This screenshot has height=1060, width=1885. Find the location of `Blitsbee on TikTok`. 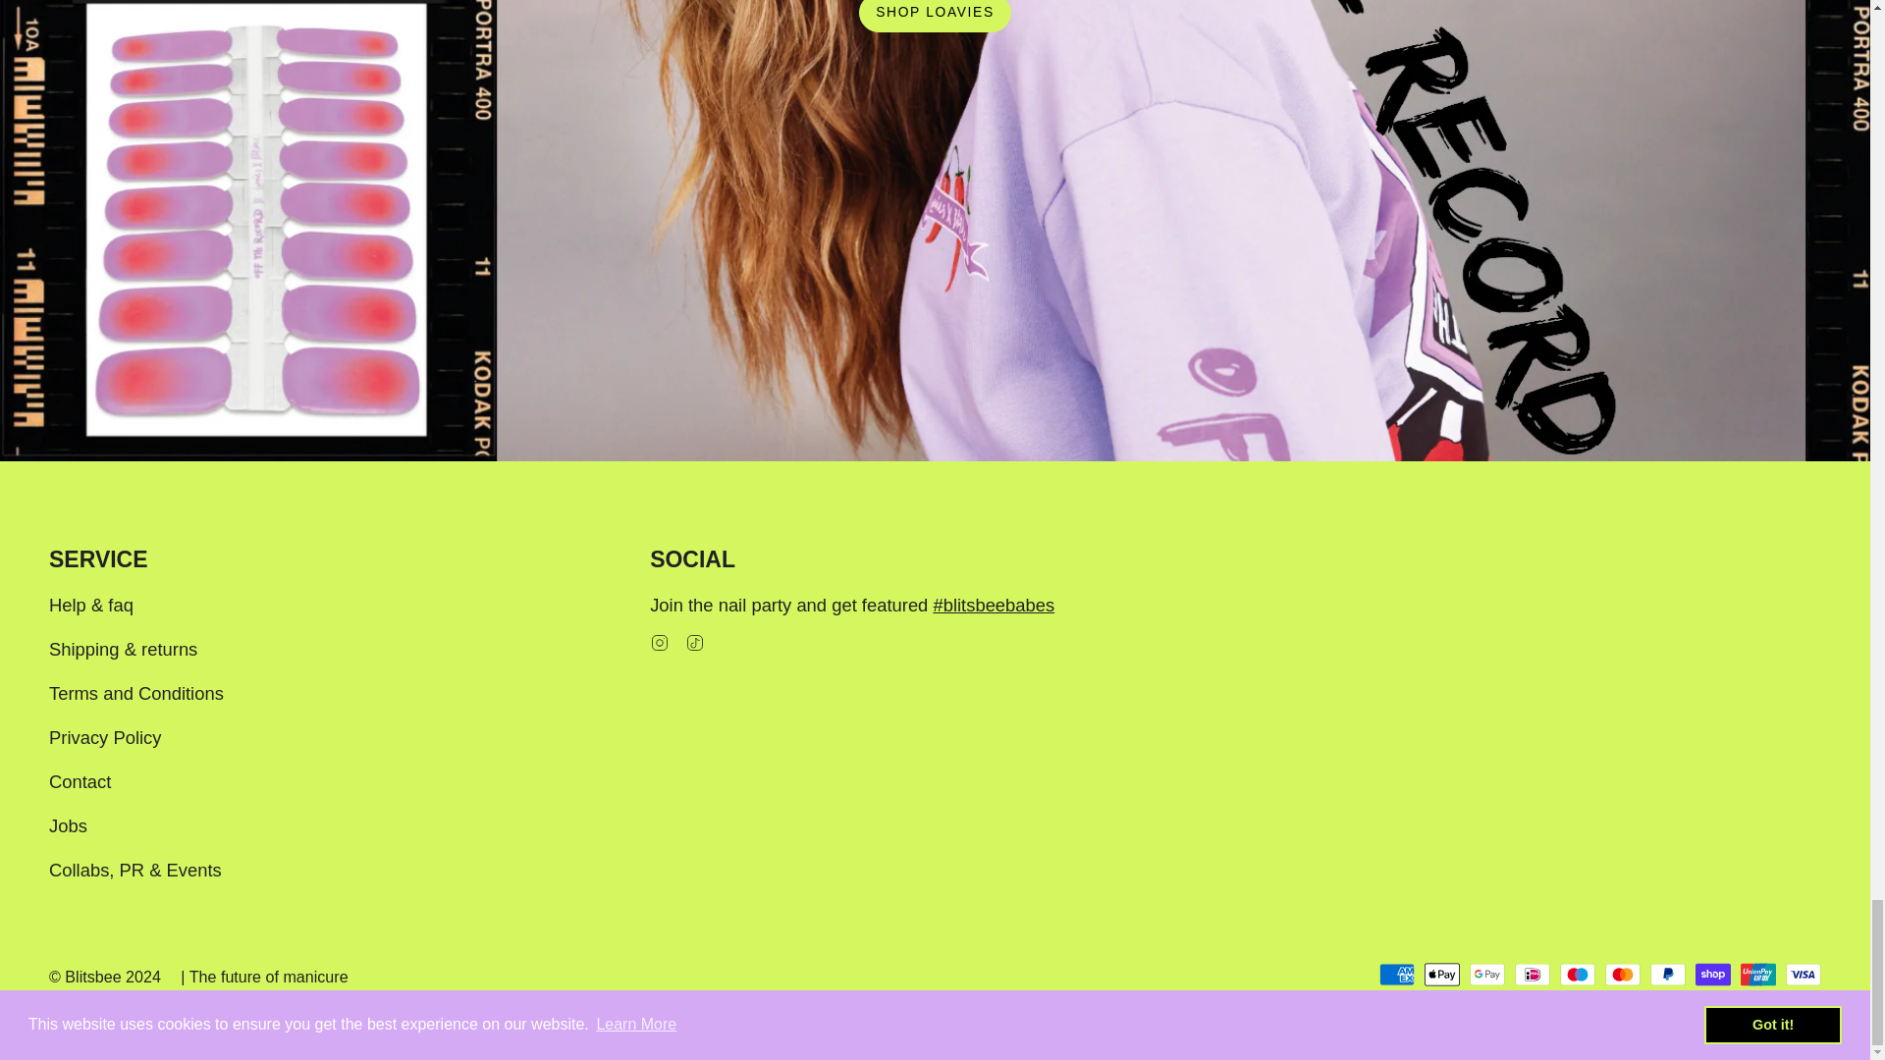

Blitsbee on TikTok is located at coordinates (695, 641).